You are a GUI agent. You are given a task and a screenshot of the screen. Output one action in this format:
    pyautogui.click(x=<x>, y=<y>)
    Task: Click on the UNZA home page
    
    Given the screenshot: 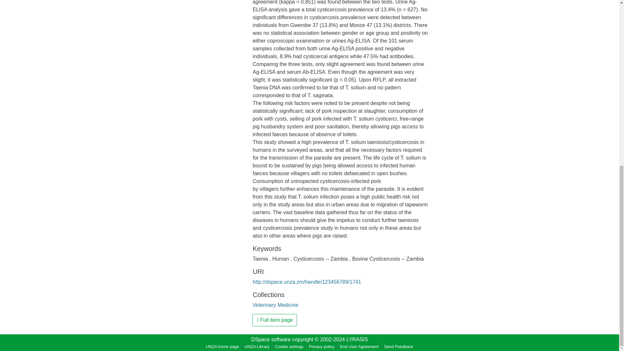 What is the action you would take?
    pyautogui.click(x=222, y=346)
    